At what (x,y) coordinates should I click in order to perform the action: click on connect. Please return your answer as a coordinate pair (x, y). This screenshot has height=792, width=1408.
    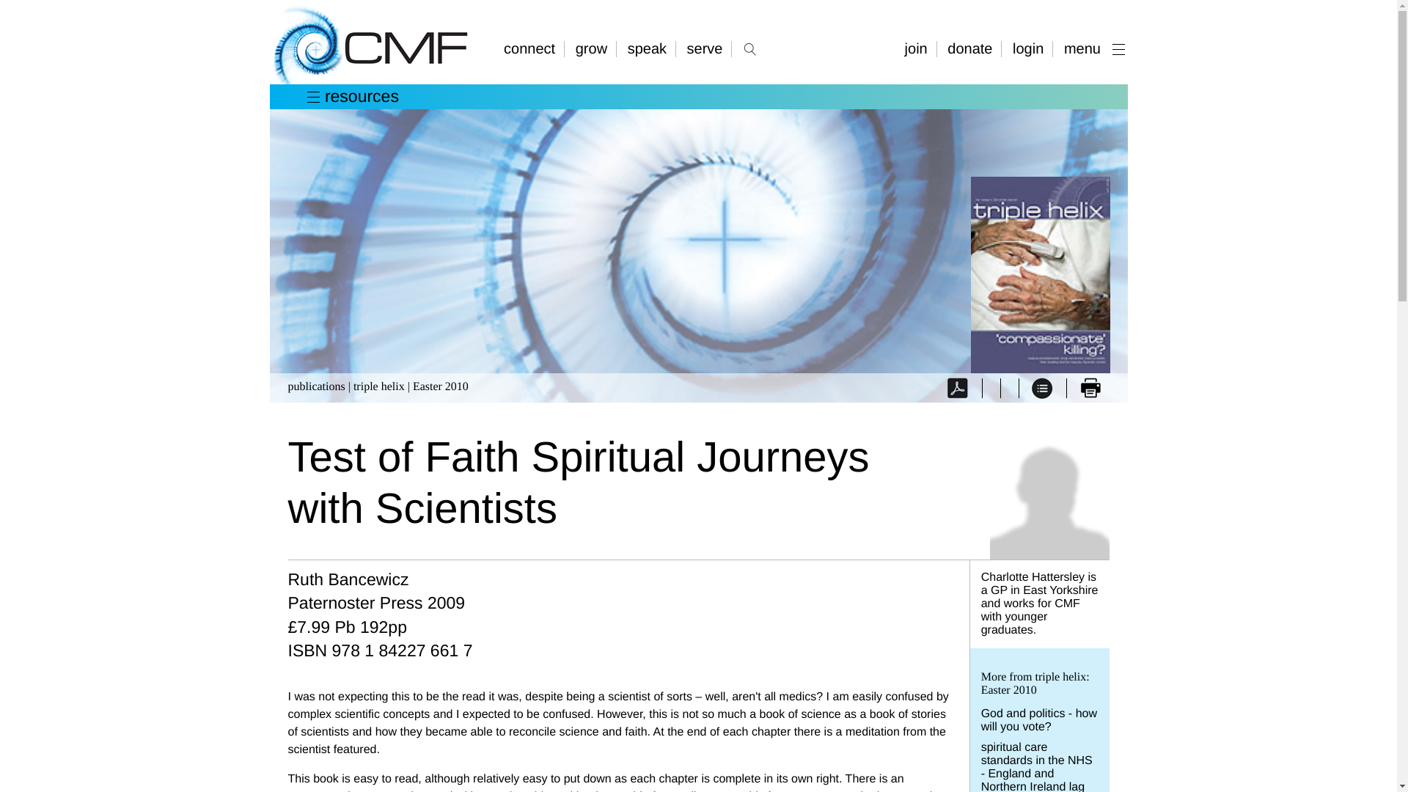
    Looking at the image, I should click on (534, 48).